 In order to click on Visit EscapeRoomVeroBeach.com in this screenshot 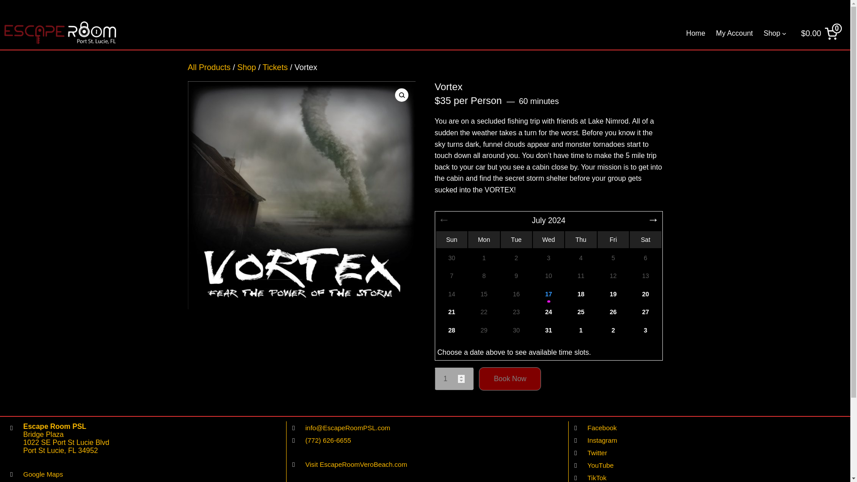, I will do `click(356, 464)`.